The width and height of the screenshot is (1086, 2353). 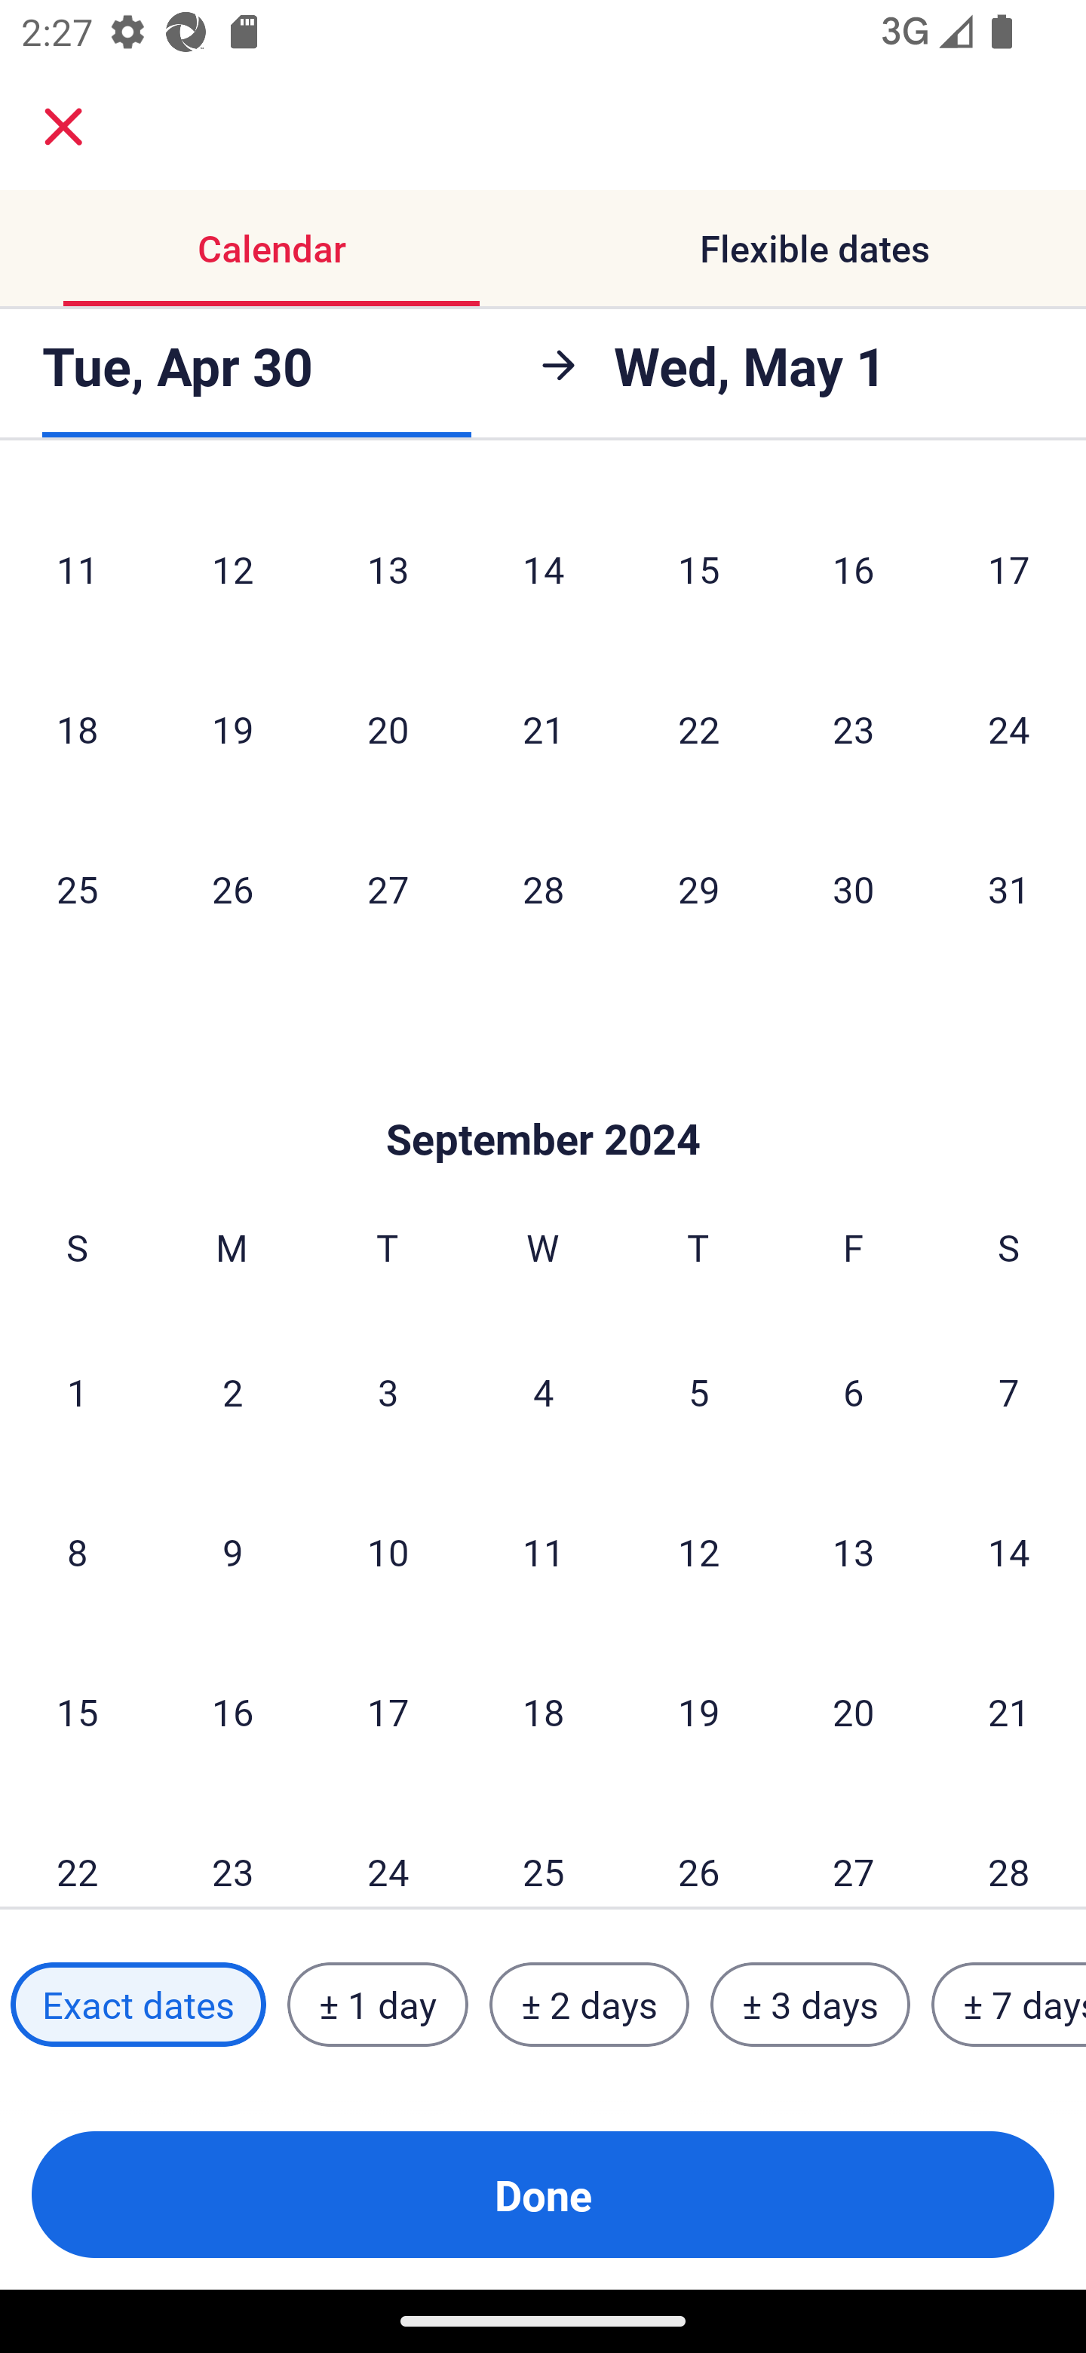 I want to click on 25 Sunday, August 25, 2024, so click(x=77, y=889).